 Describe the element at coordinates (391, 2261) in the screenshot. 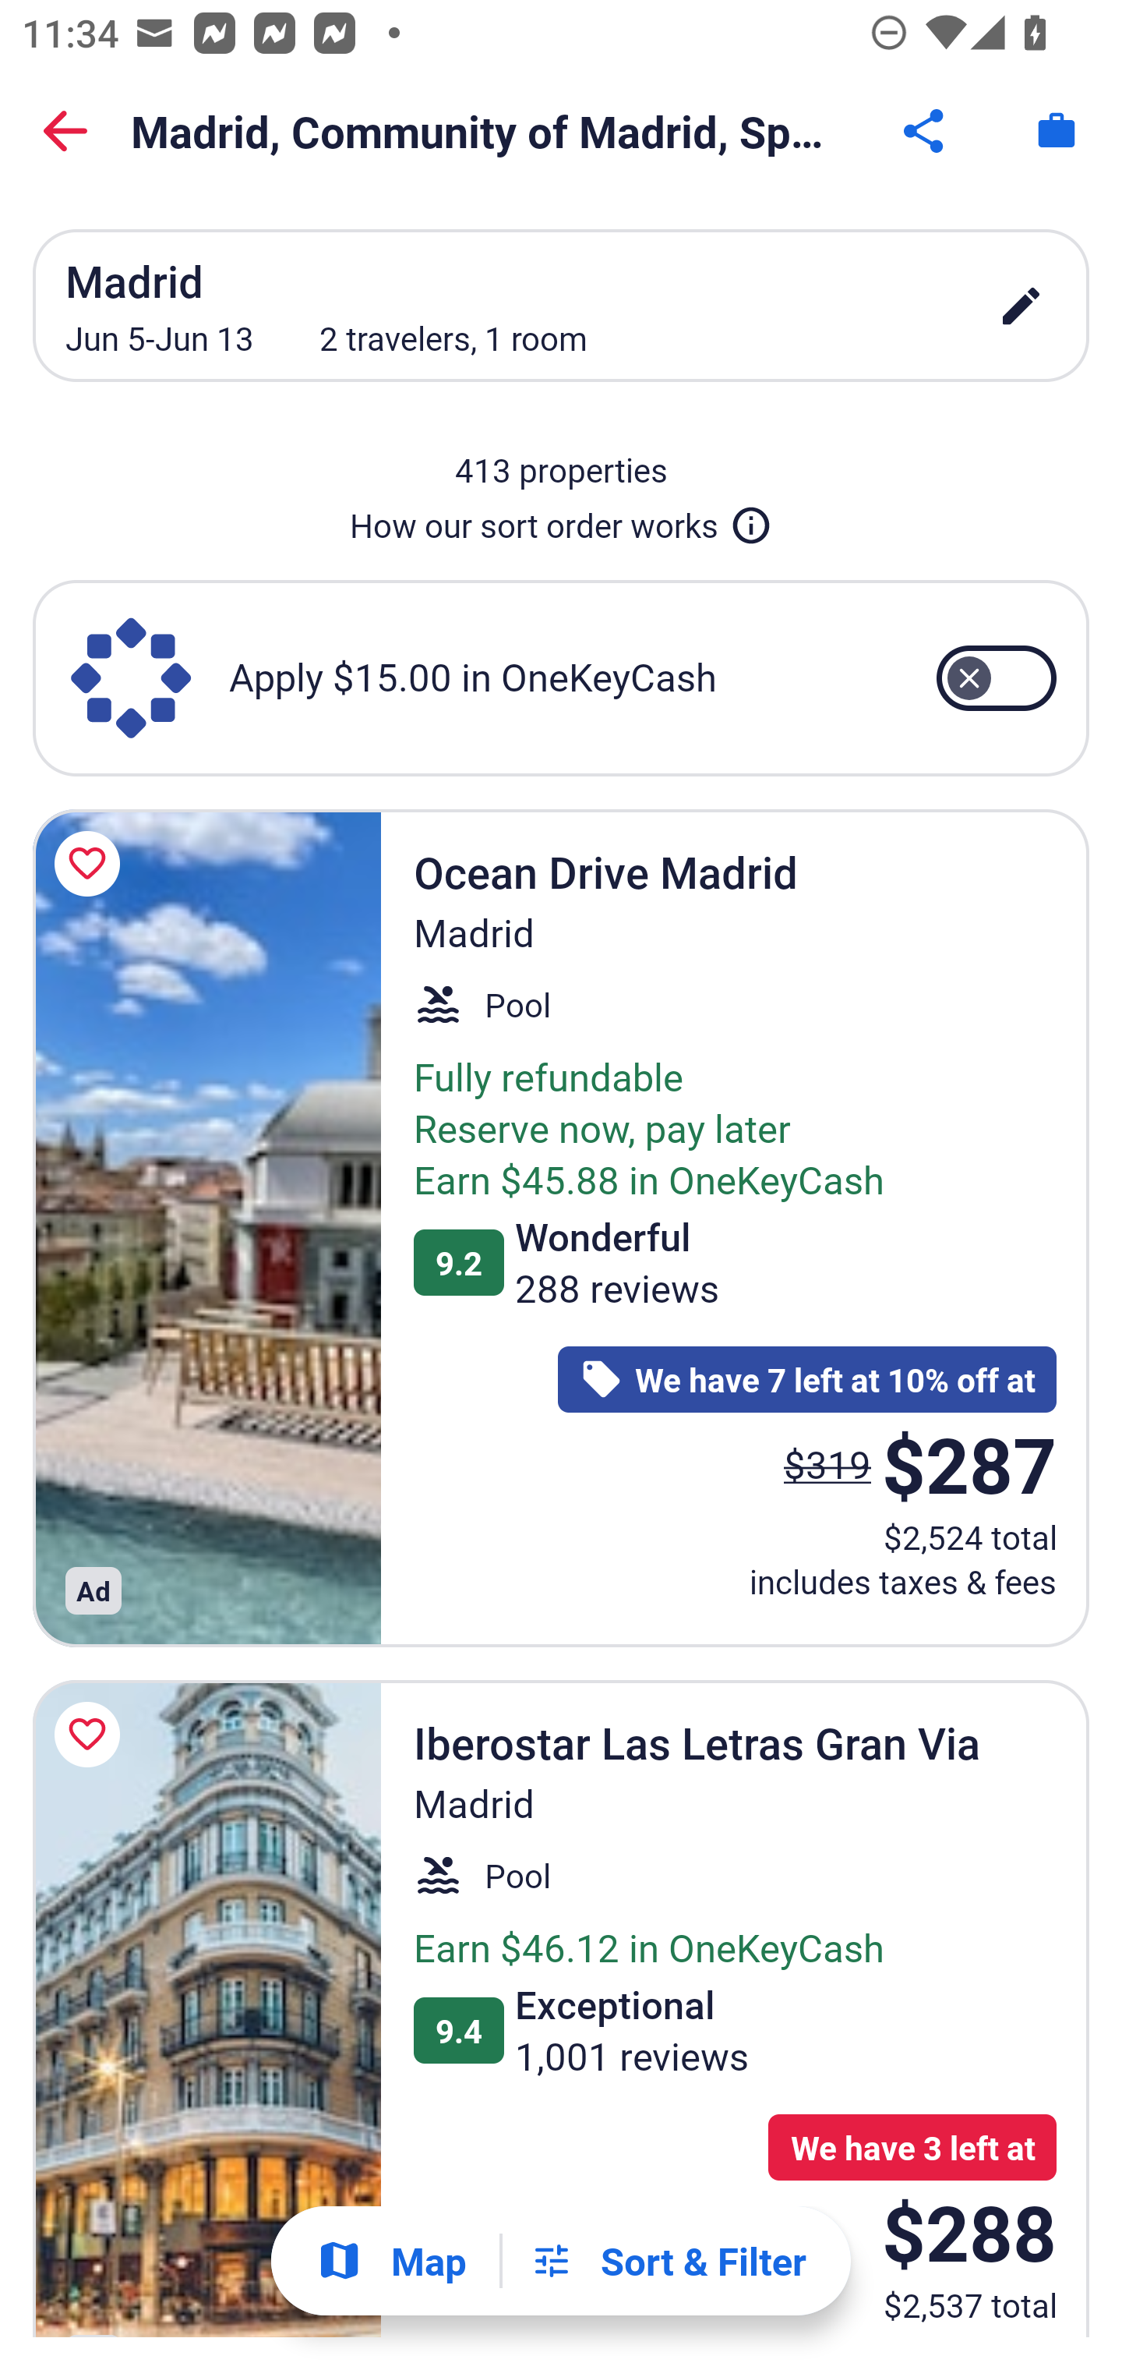

I see `Show map Map Show map Button` at that location.